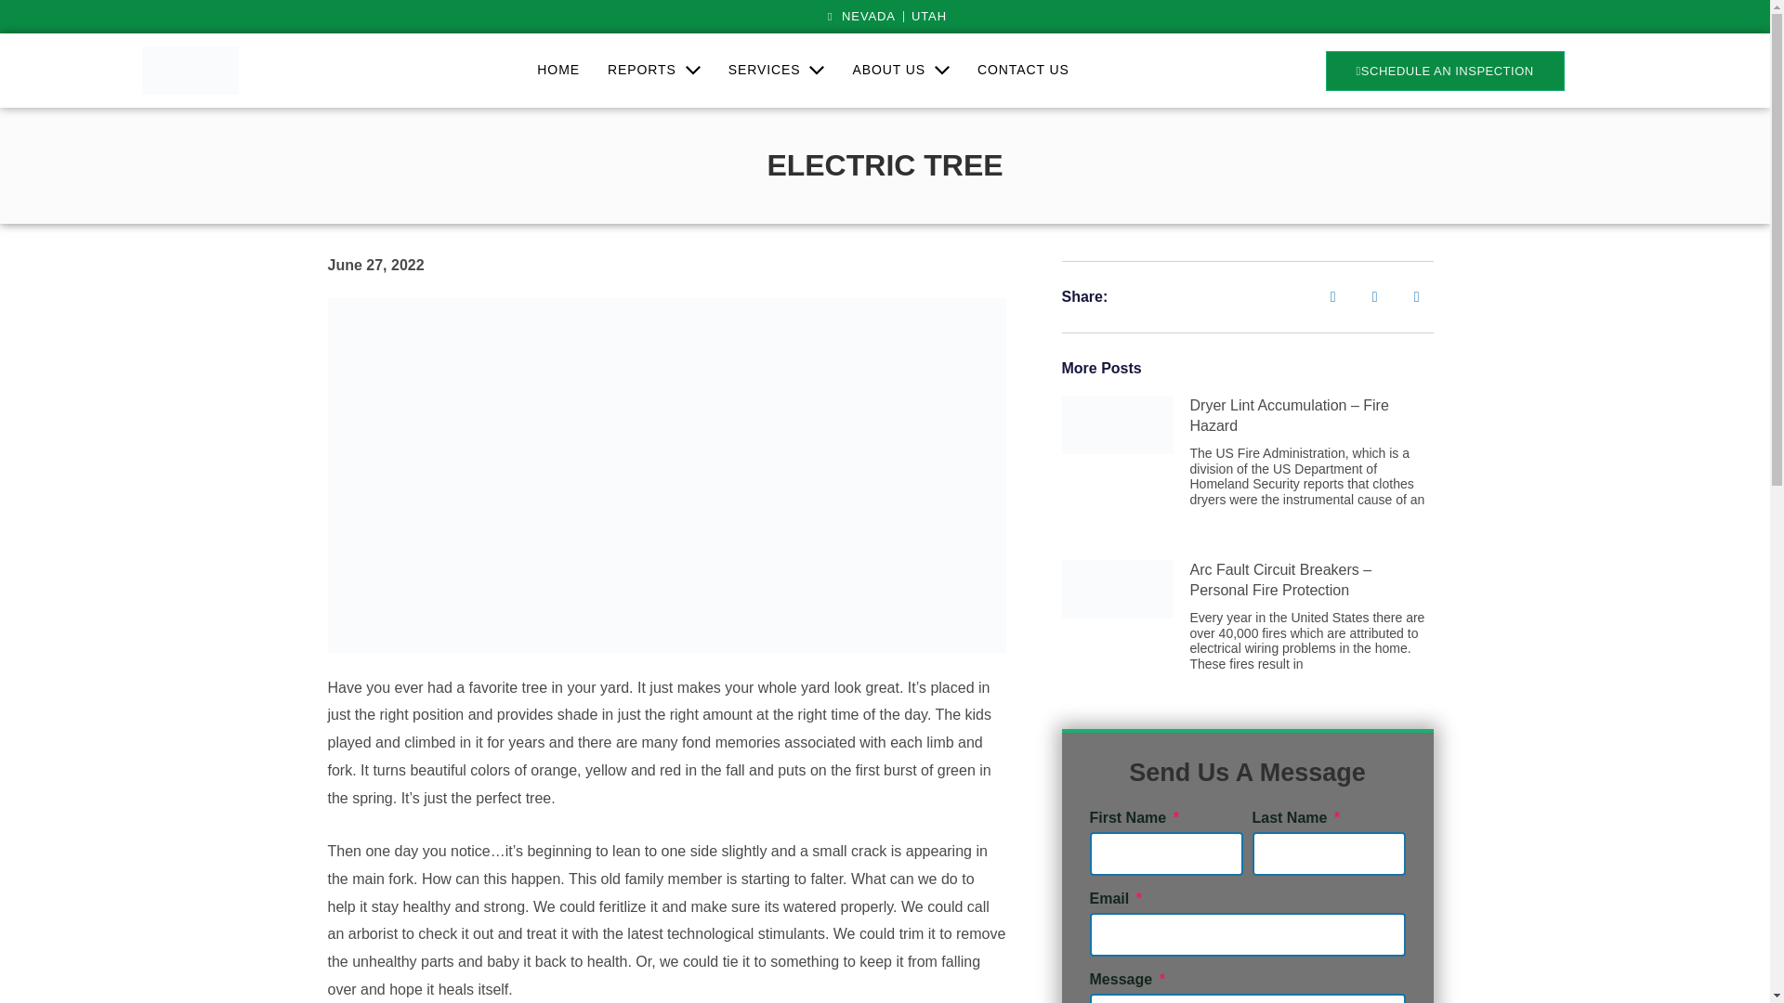 The image size is (1784, 1003). Describe the element at coordinates (557, 71) in the screenshot. I see `HOME` at that location.